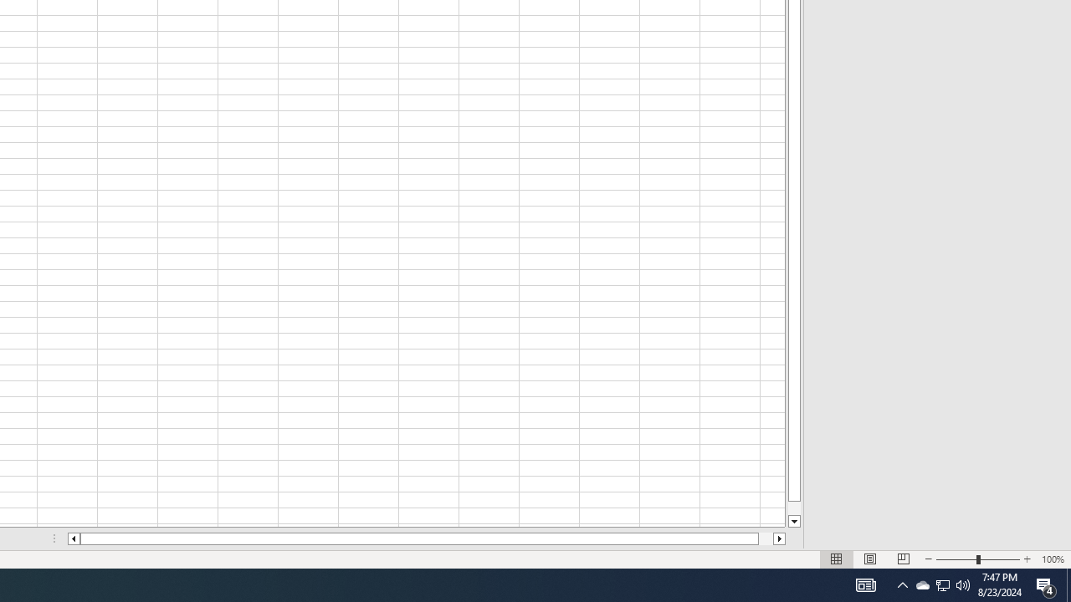 The image size is (1071, 602). What do you see at coordinates (1027, 559) in the screenshot?
I see `Zoom In` at bounding box center [1027, 559].